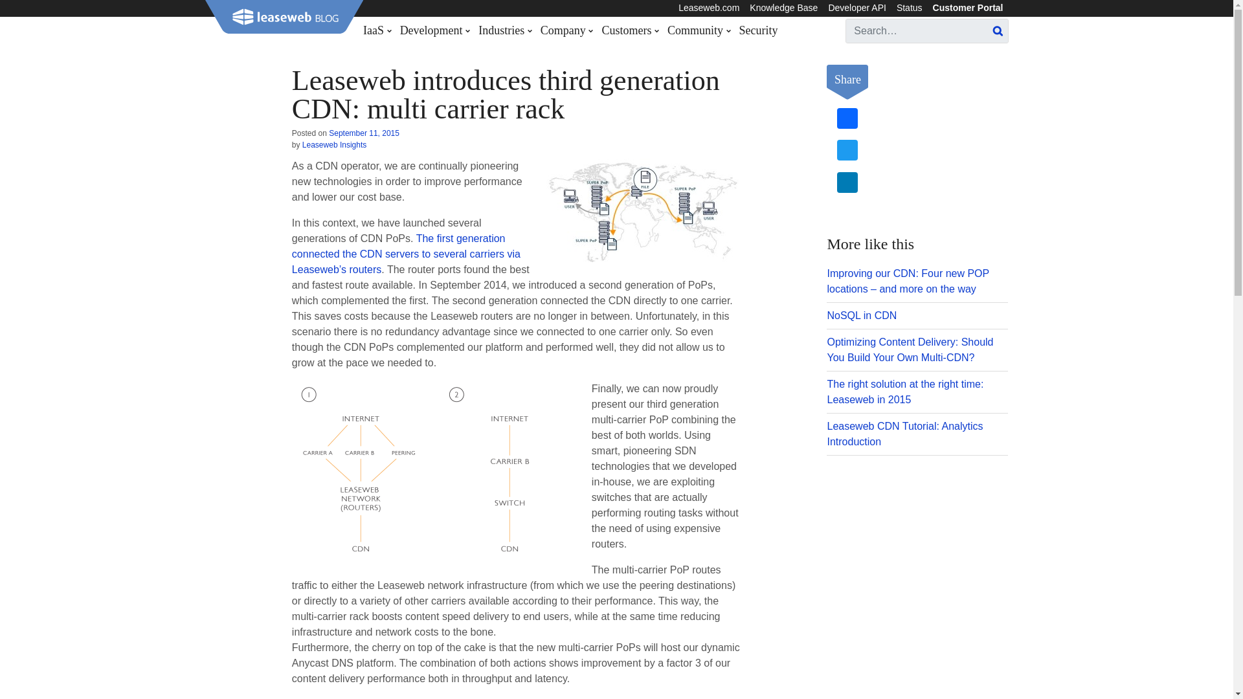  Describe the element at coordinates (379, 30) in the screenshot. I see `IaaS` at that location.